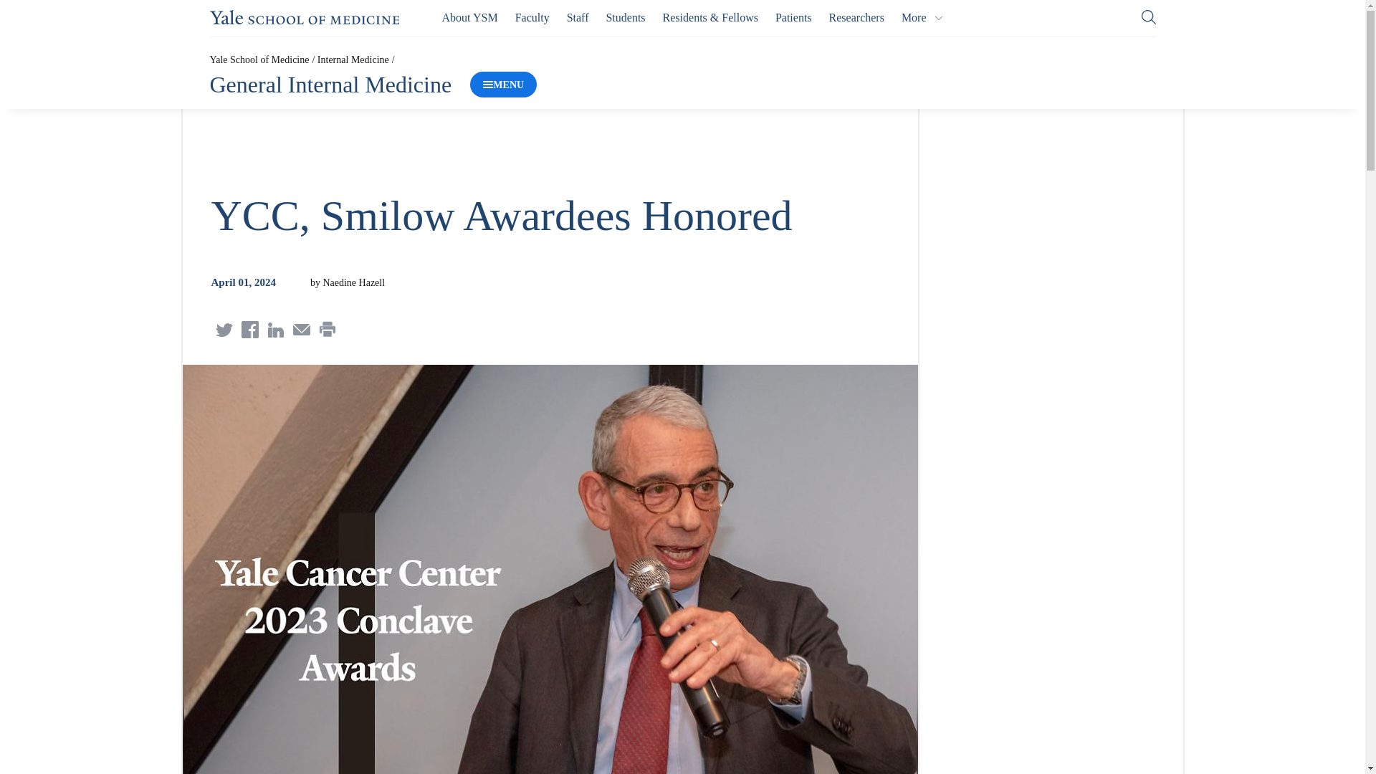 The width and height of the screenshot is (1376, 774). What do you see at coordinates (532, 17) in the screenshot?
I see `Faculty` at bounding box center [532, 17].